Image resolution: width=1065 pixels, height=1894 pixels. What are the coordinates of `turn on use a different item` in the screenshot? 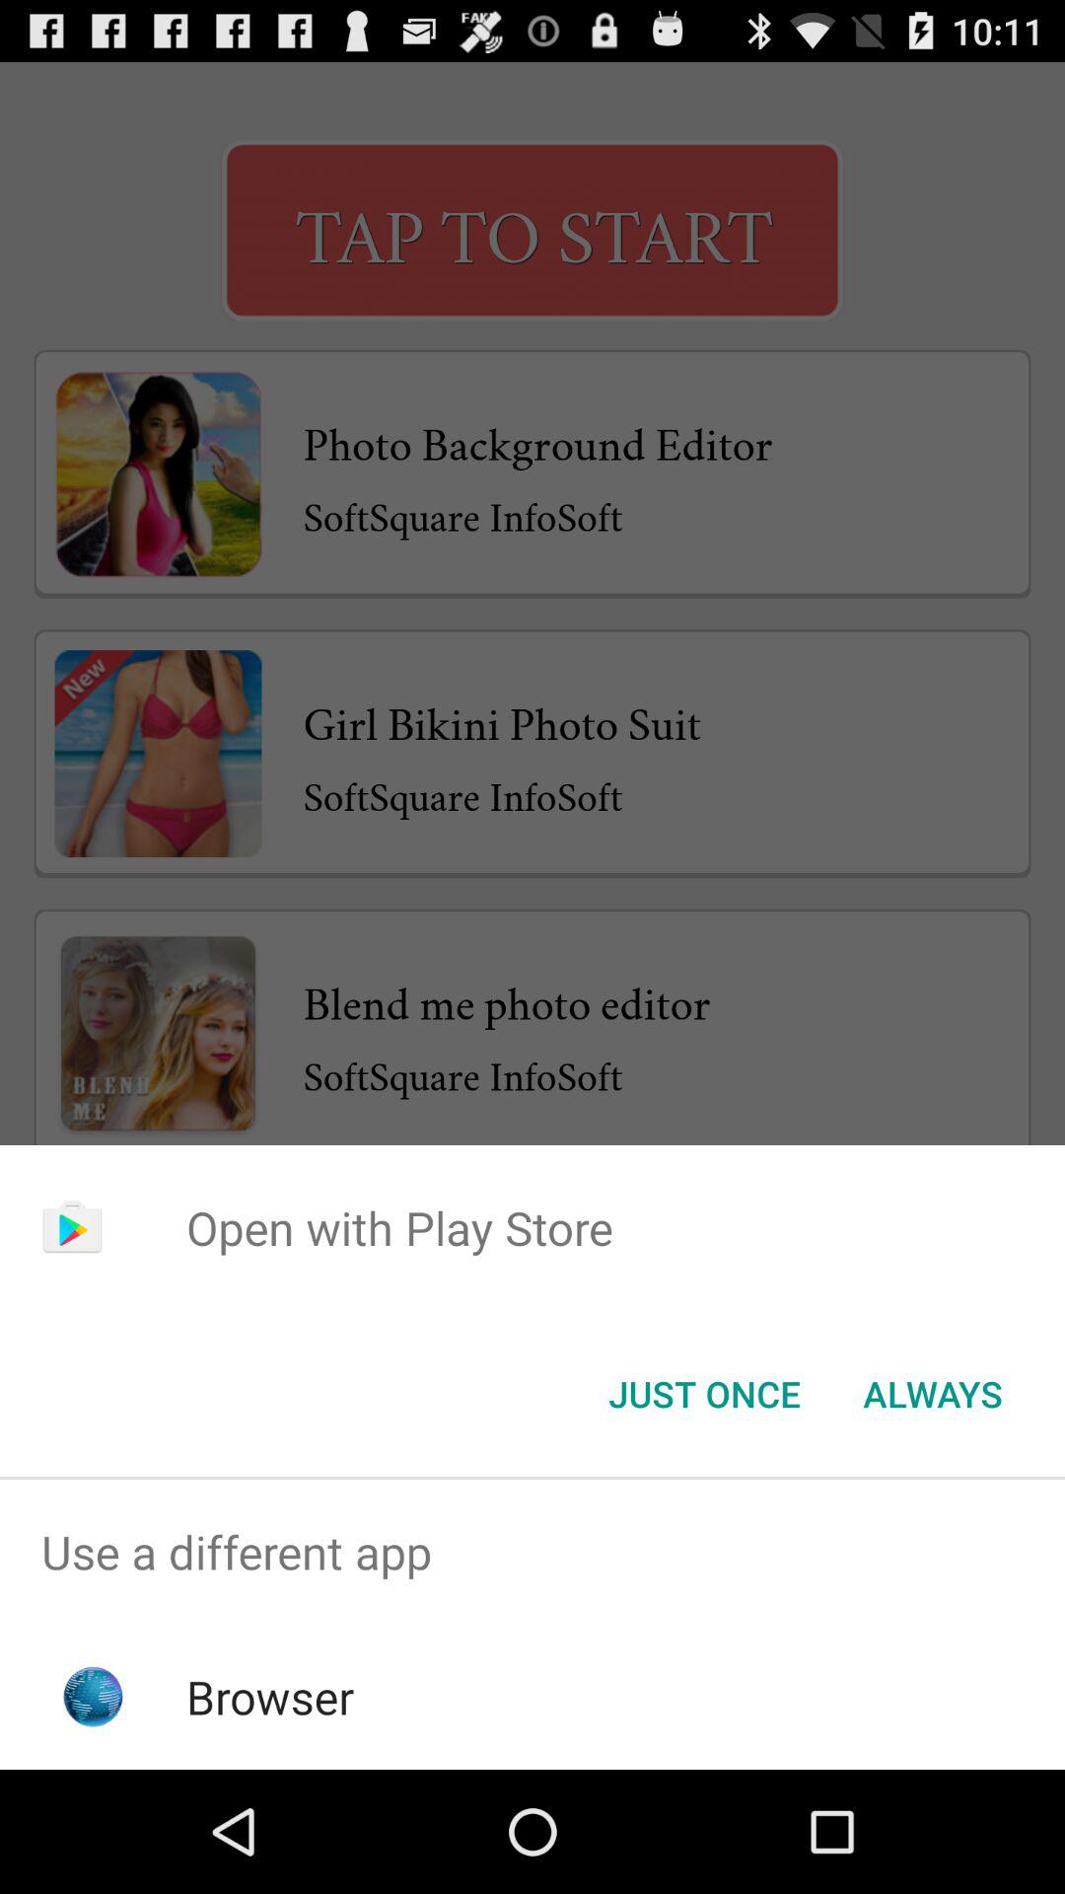 It's located at (532, 1553).